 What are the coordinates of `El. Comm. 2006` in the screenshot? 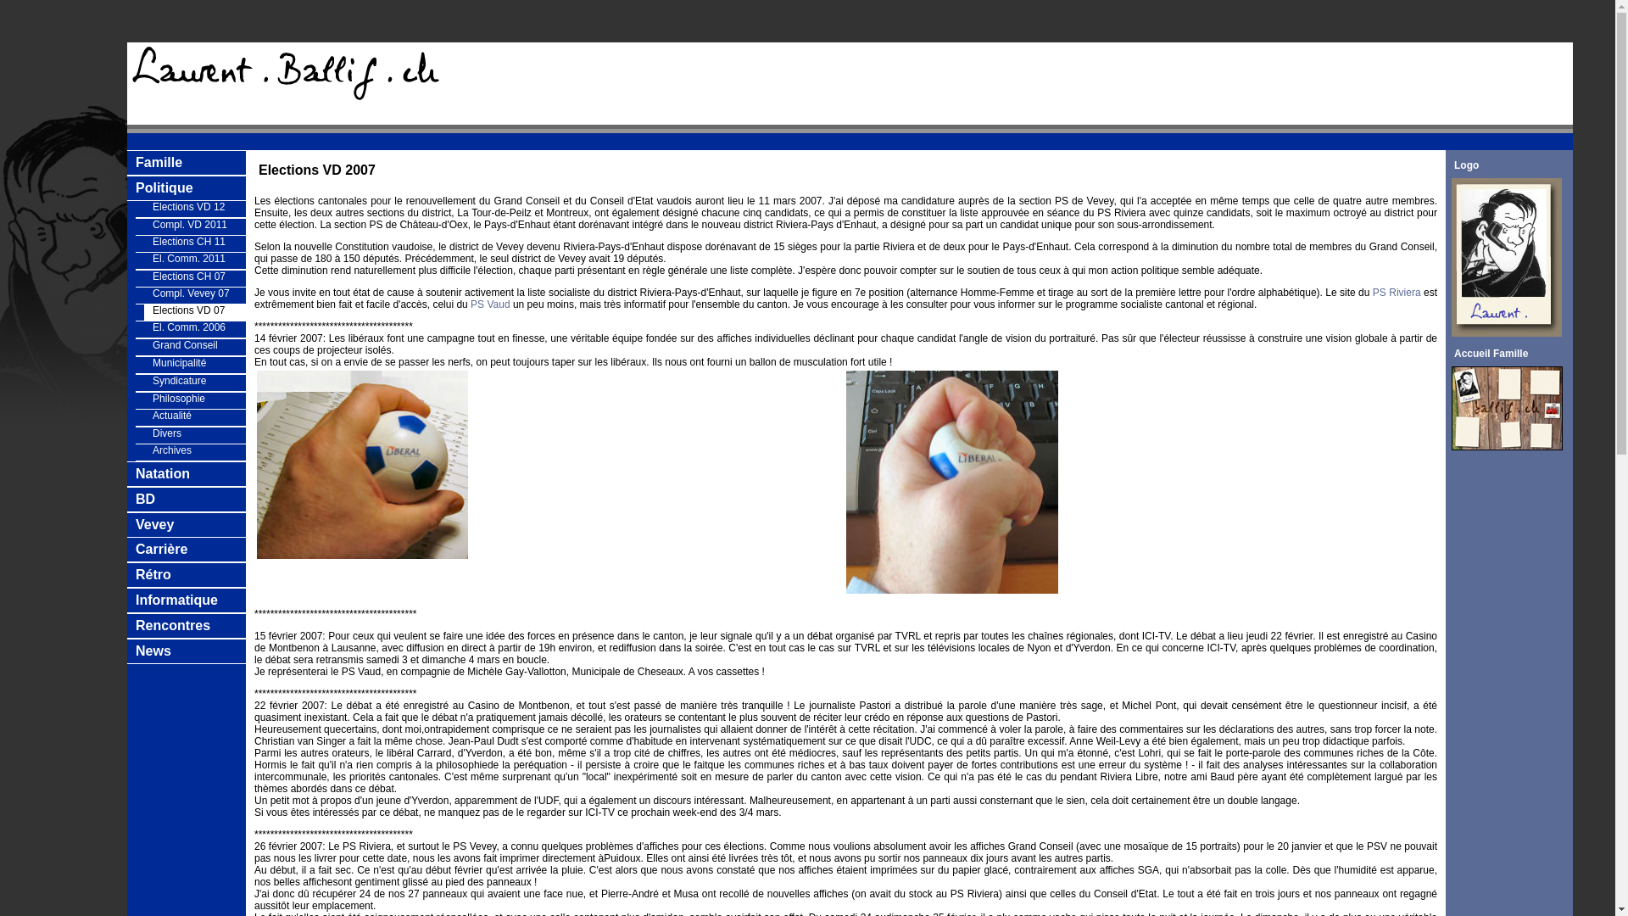 It's located at (195, 329).